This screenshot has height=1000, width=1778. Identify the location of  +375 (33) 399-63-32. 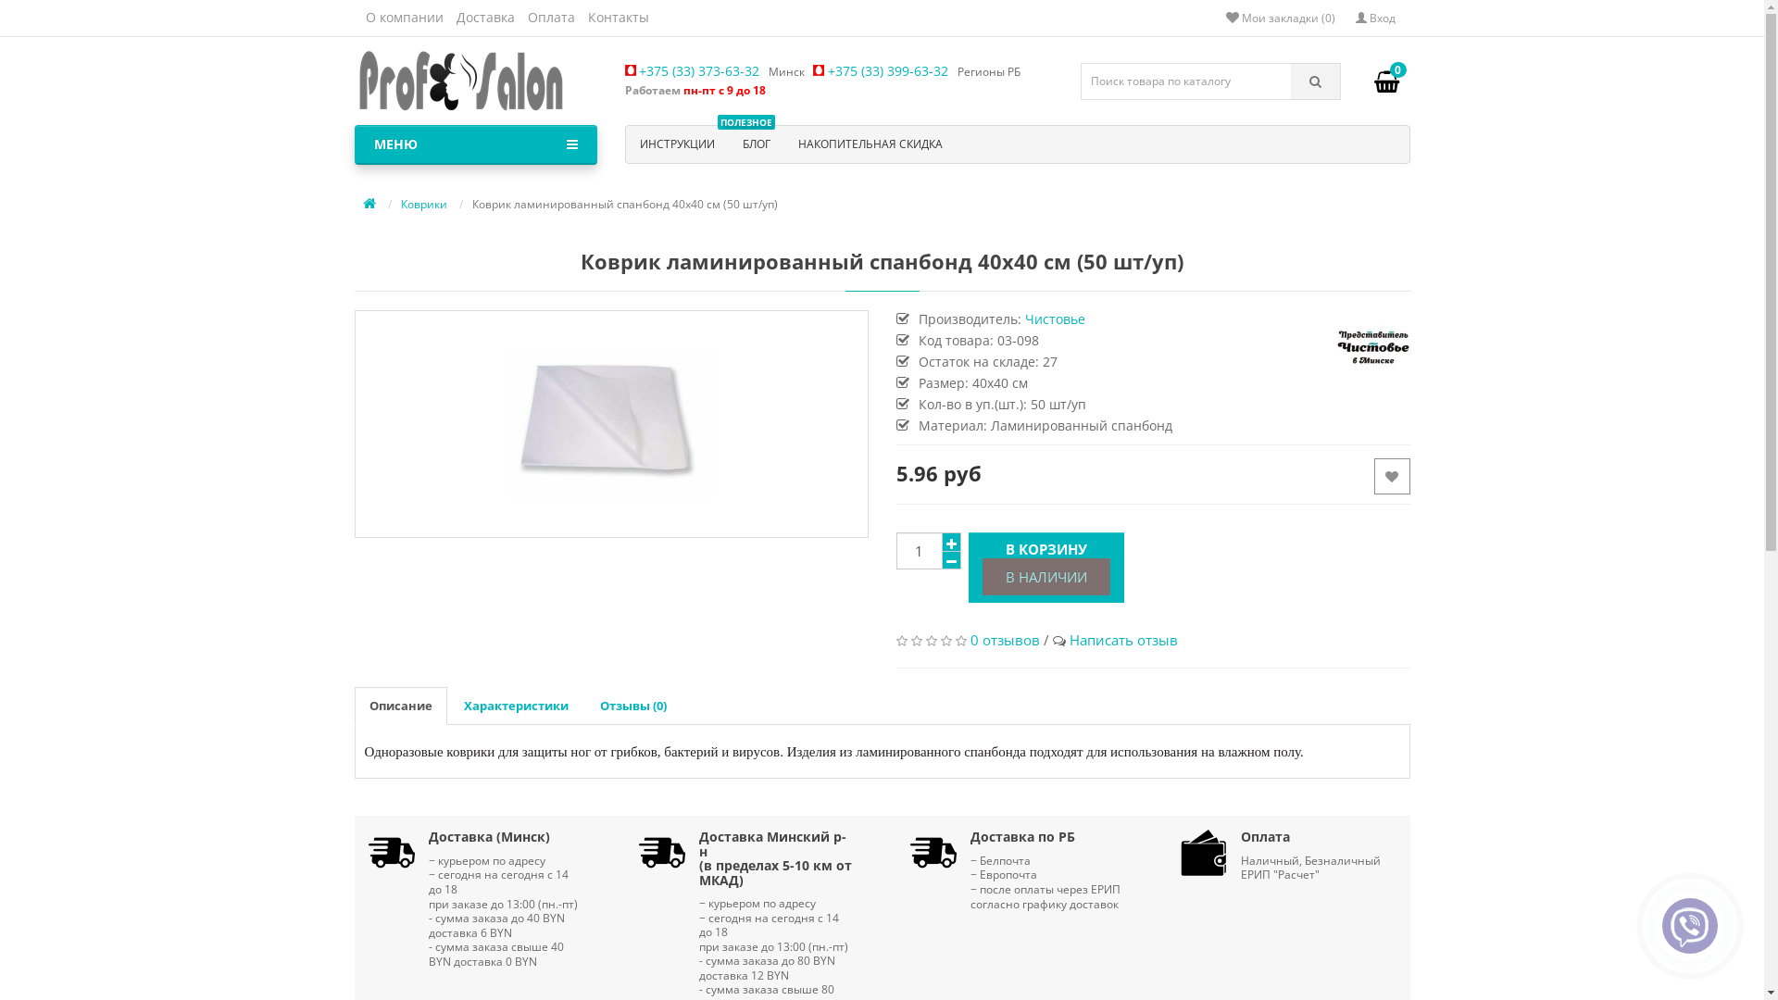
(885, 70).